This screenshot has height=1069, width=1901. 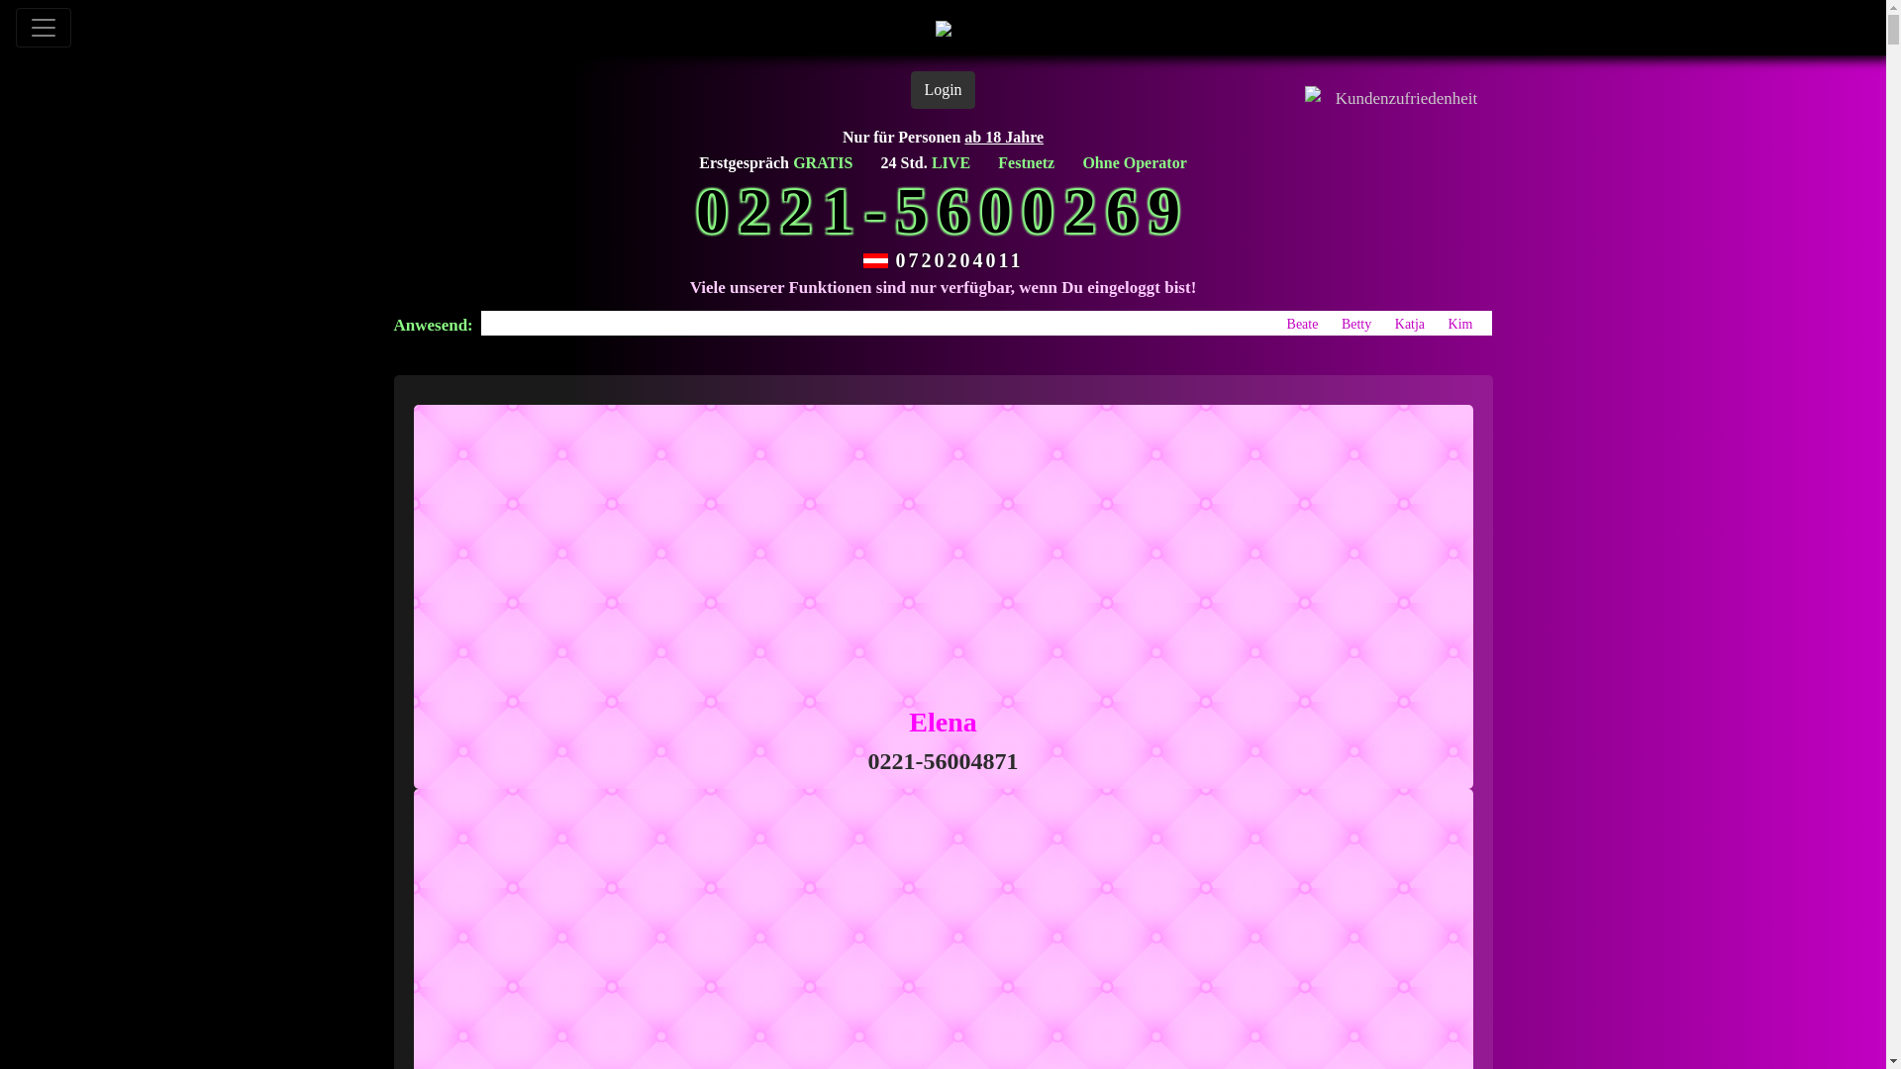 What do you see at coordinates (1461, 325) in the screenshot?
I see `Kim` at bounding box center [1461, 325].